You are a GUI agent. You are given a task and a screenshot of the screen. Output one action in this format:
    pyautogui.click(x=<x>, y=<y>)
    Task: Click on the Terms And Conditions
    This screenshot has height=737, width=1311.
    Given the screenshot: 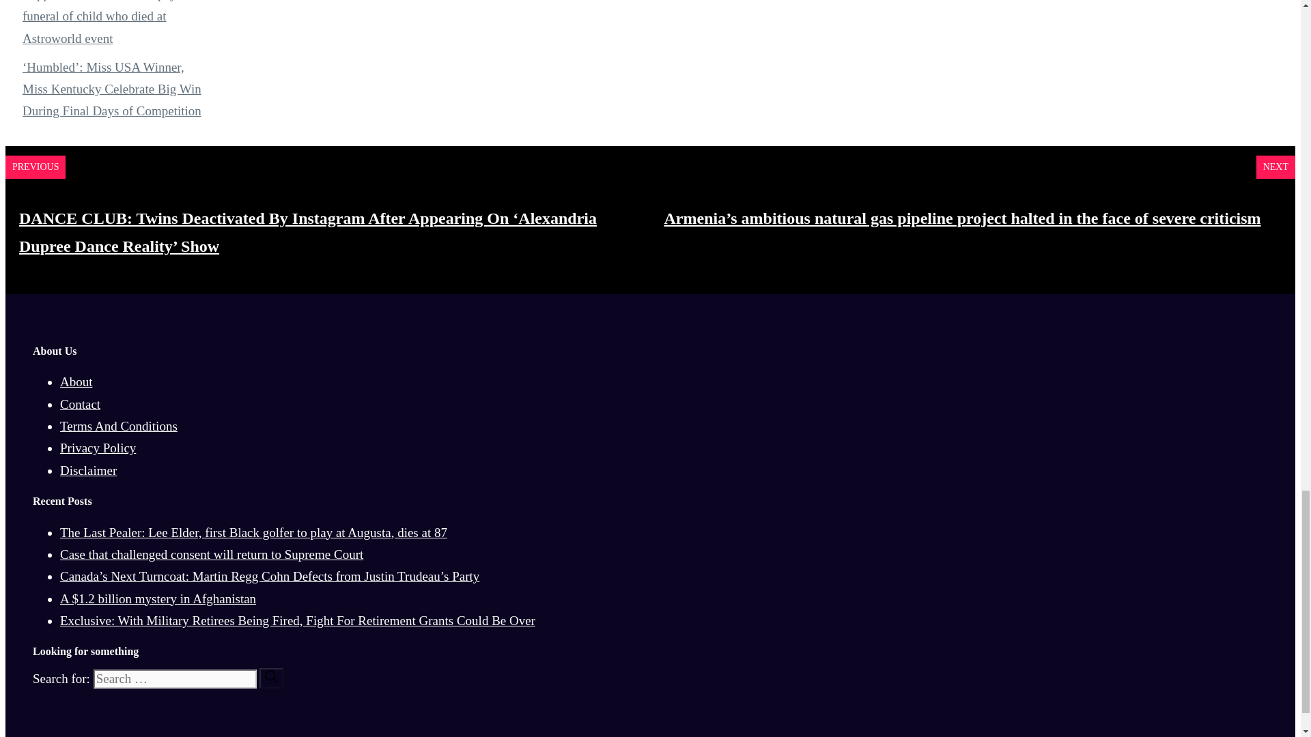 What is the action you would take?
    pyautogui.click(x=119, y=426)
    